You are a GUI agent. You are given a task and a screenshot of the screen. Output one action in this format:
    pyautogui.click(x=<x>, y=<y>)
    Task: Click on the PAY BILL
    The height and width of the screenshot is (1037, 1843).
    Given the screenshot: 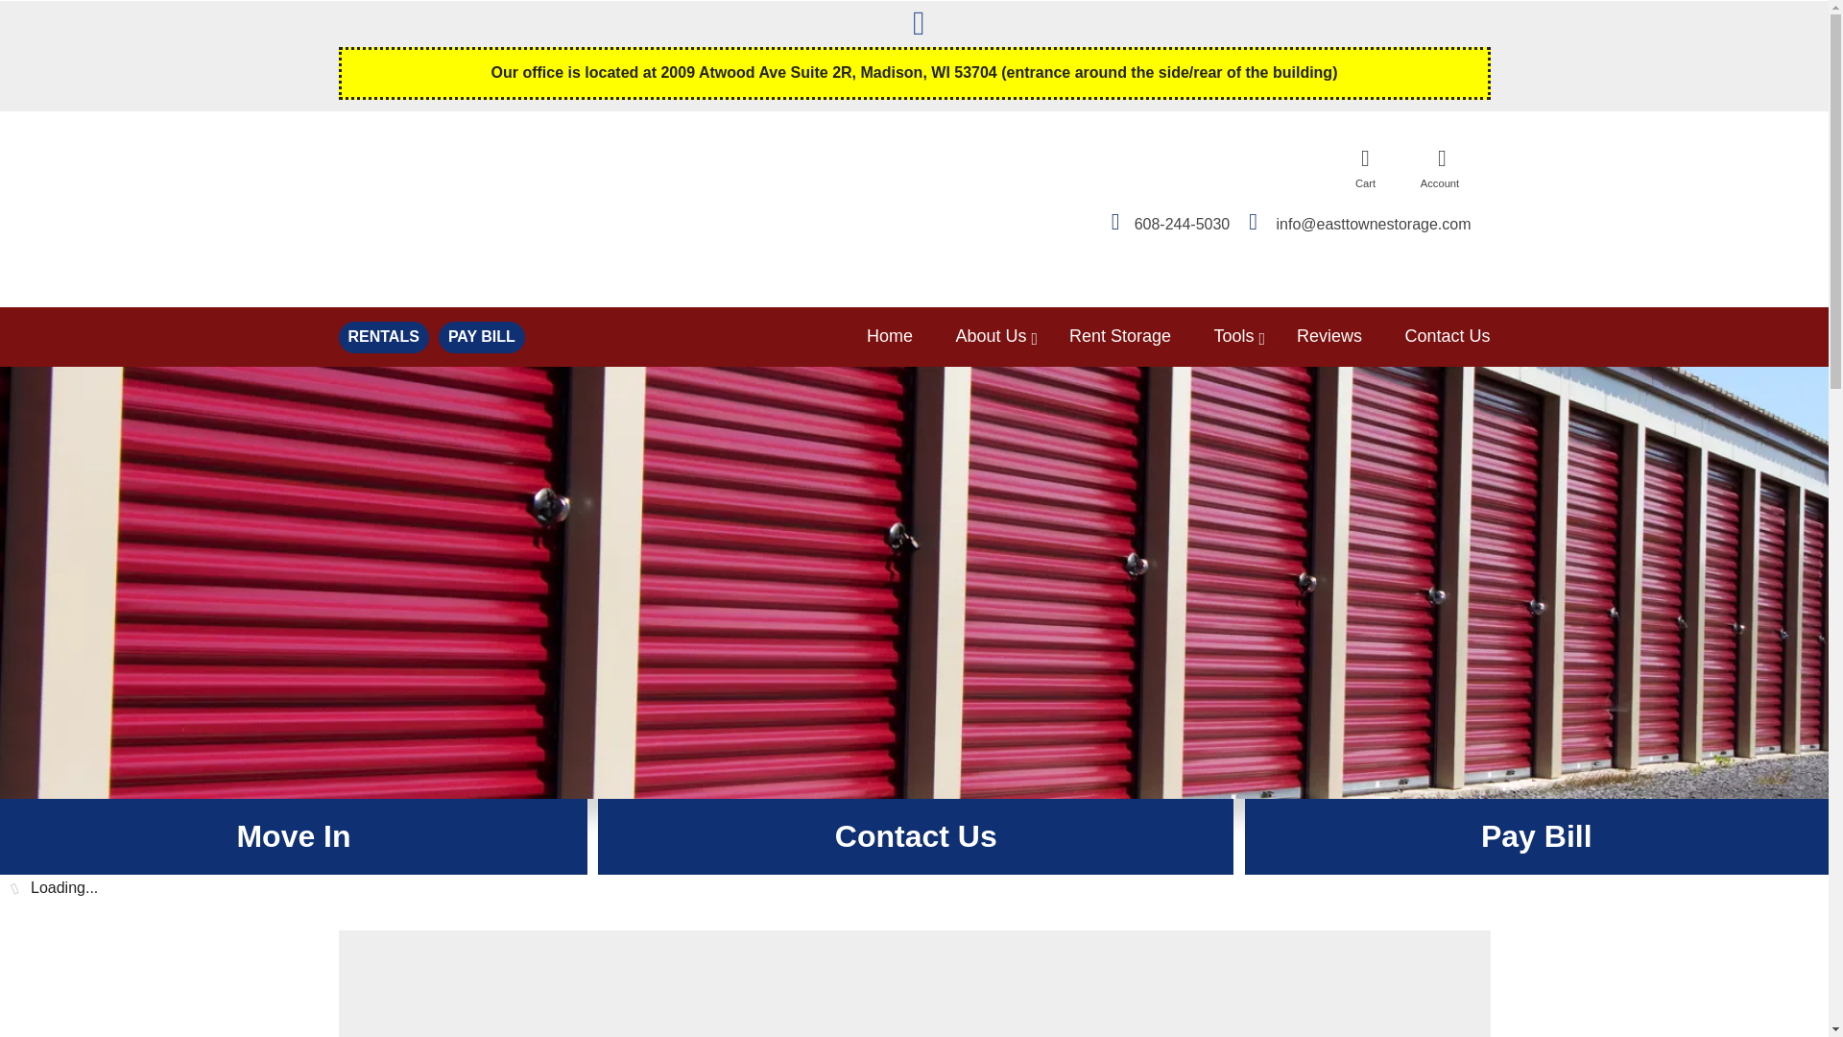 What is the action you would take?
    pyautogui.click(x=482, y=337)
    